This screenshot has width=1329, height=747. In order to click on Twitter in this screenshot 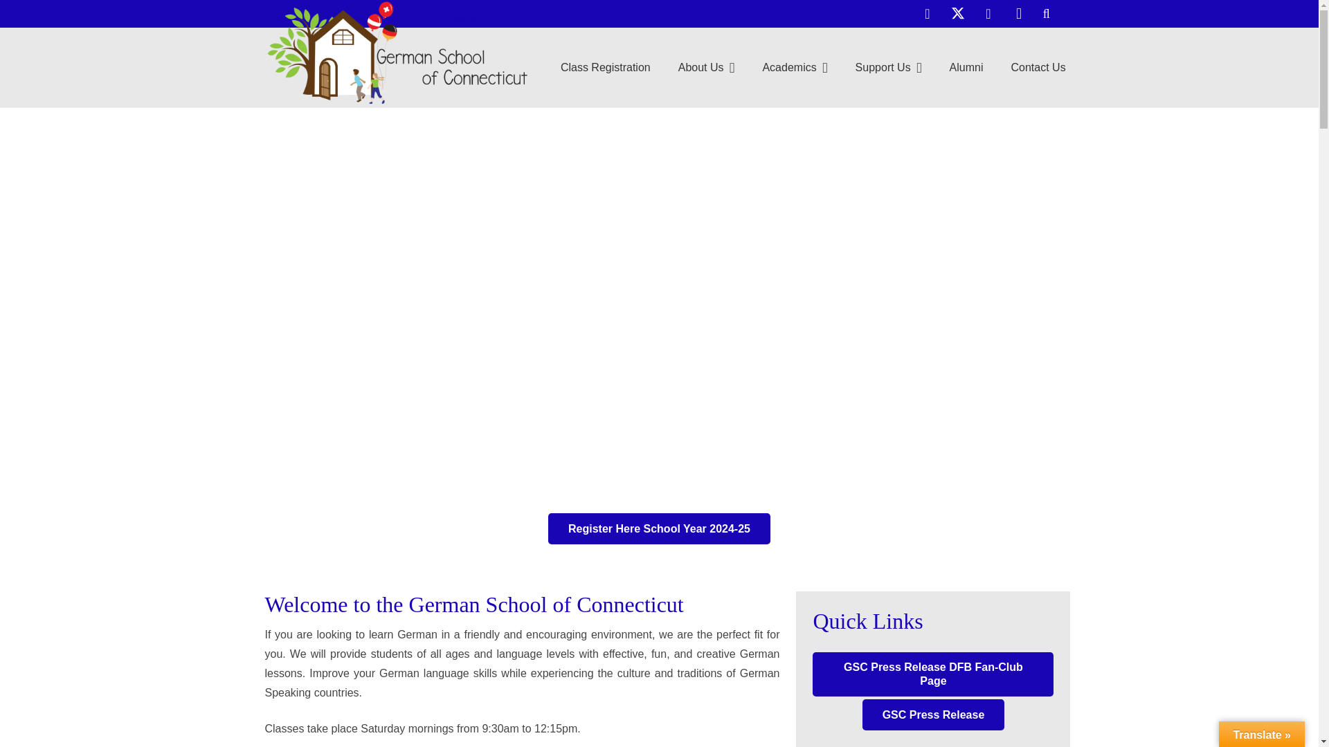, I will do `click(957, 14)`.